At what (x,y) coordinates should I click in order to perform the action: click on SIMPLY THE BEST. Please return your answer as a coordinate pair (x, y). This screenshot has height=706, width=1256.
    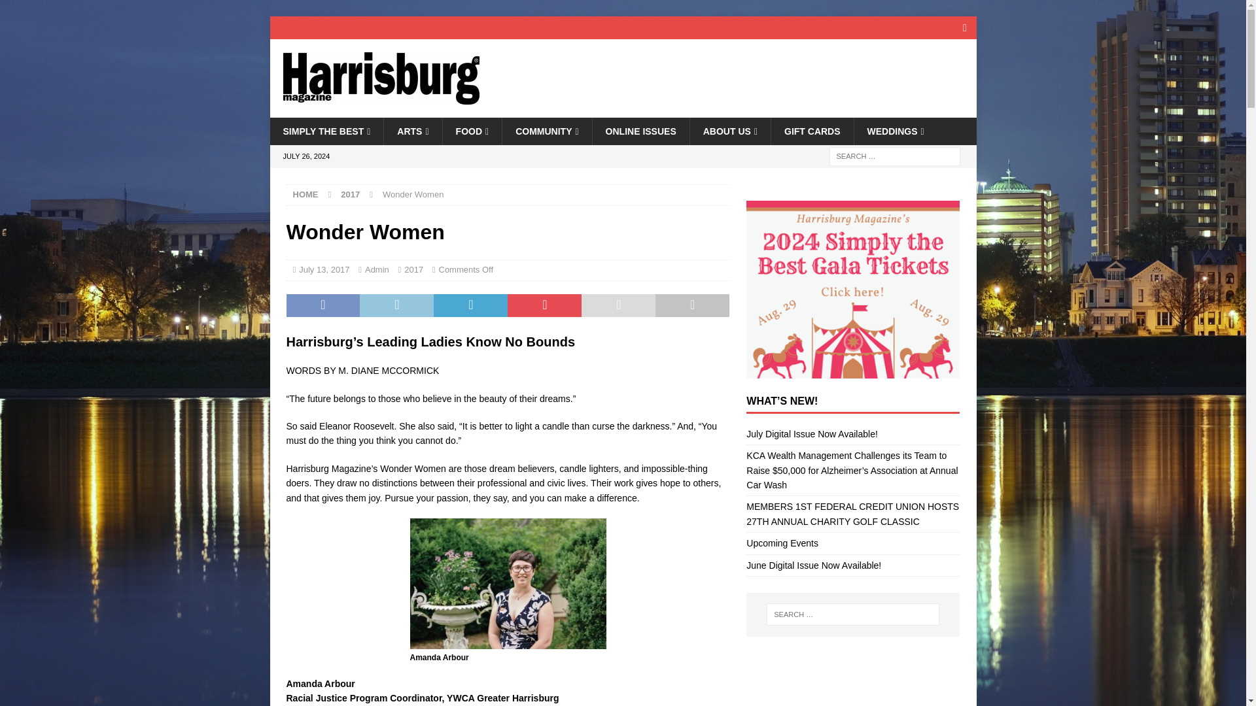
    Looking at the image, I should click on (326, 131).